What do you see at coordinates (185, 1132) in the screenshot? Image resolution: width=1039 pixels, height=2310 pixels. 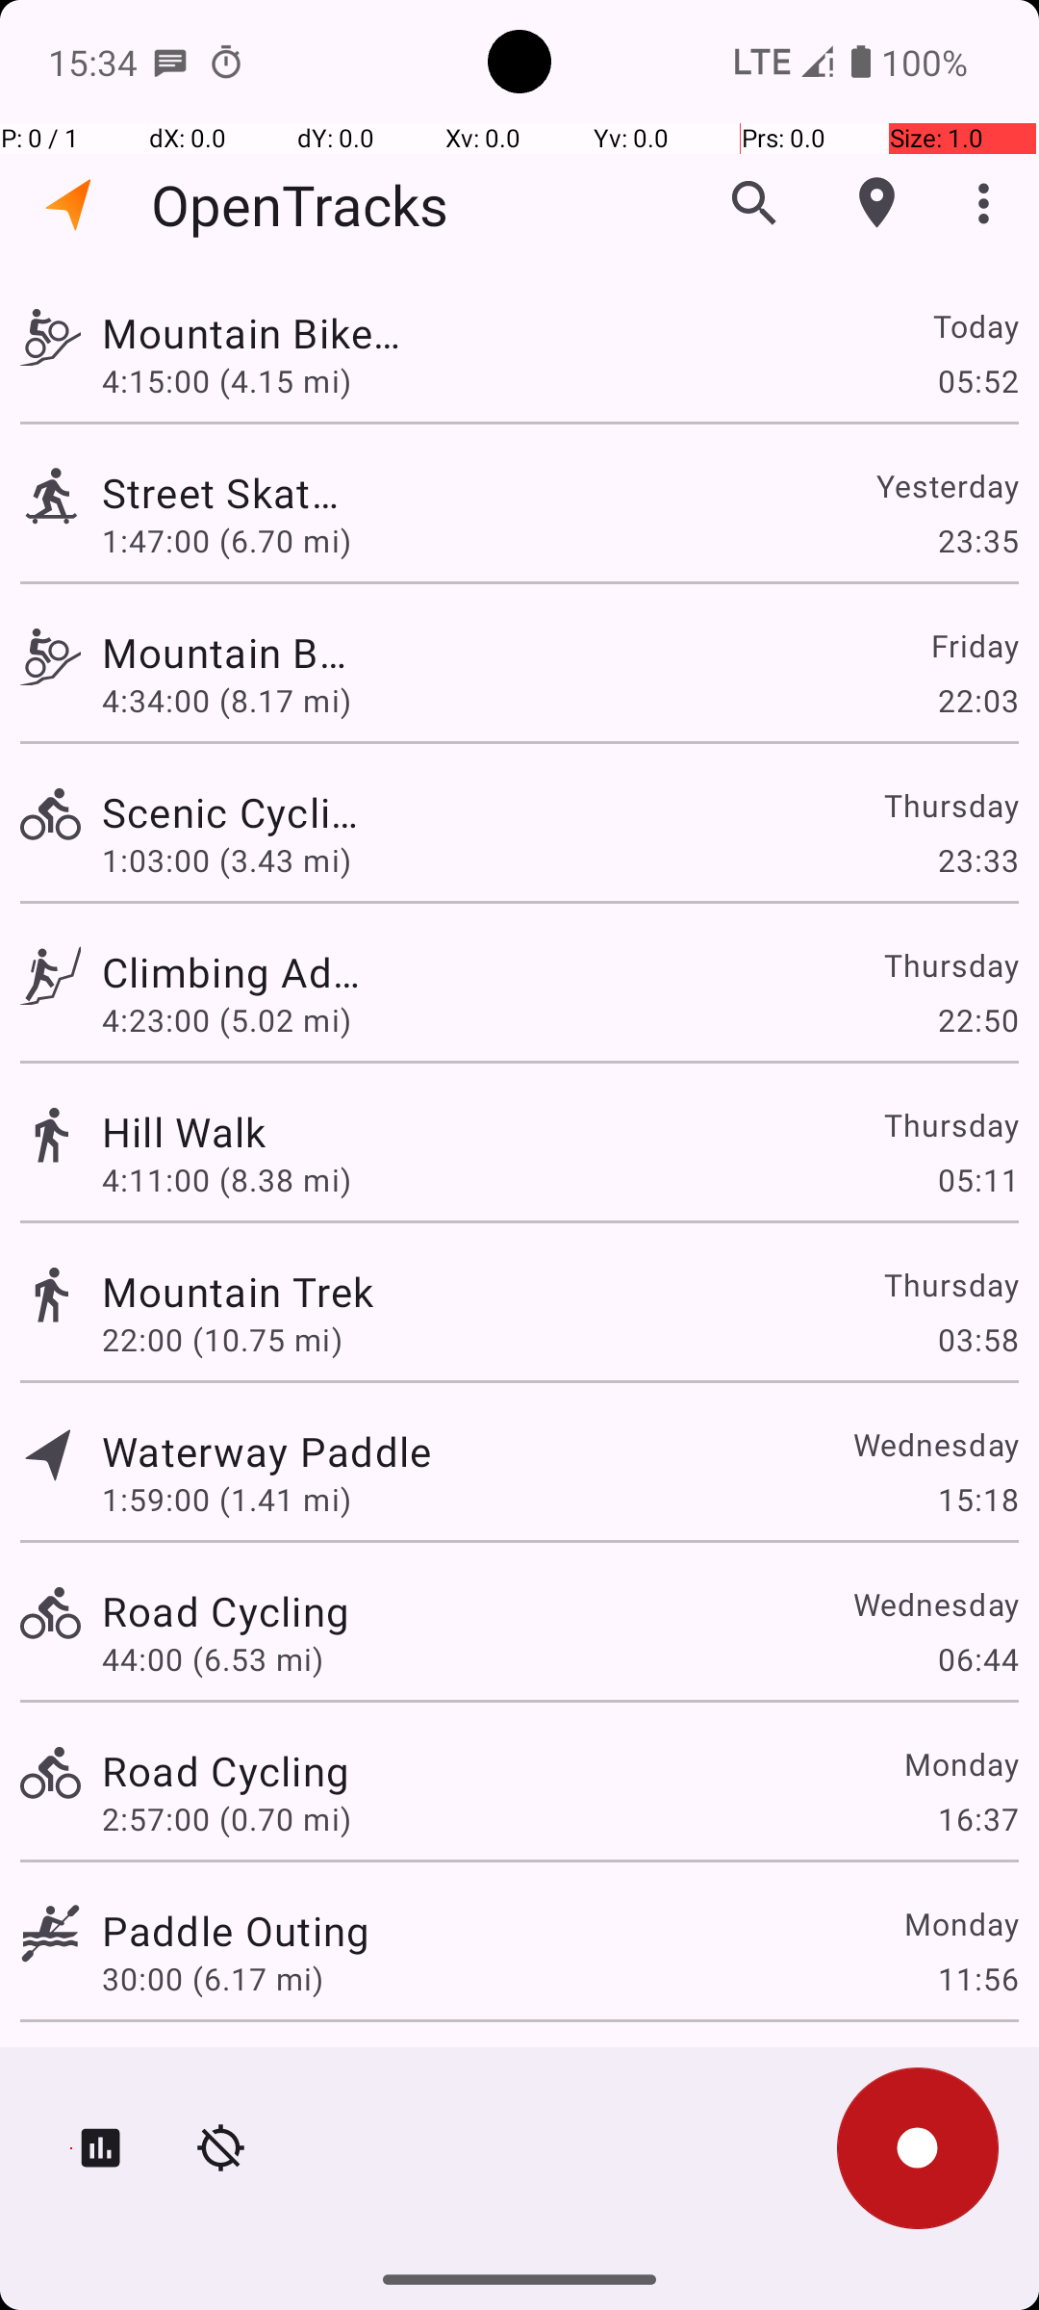 I see `Hill Walk` at bounding box center [185, 1132].